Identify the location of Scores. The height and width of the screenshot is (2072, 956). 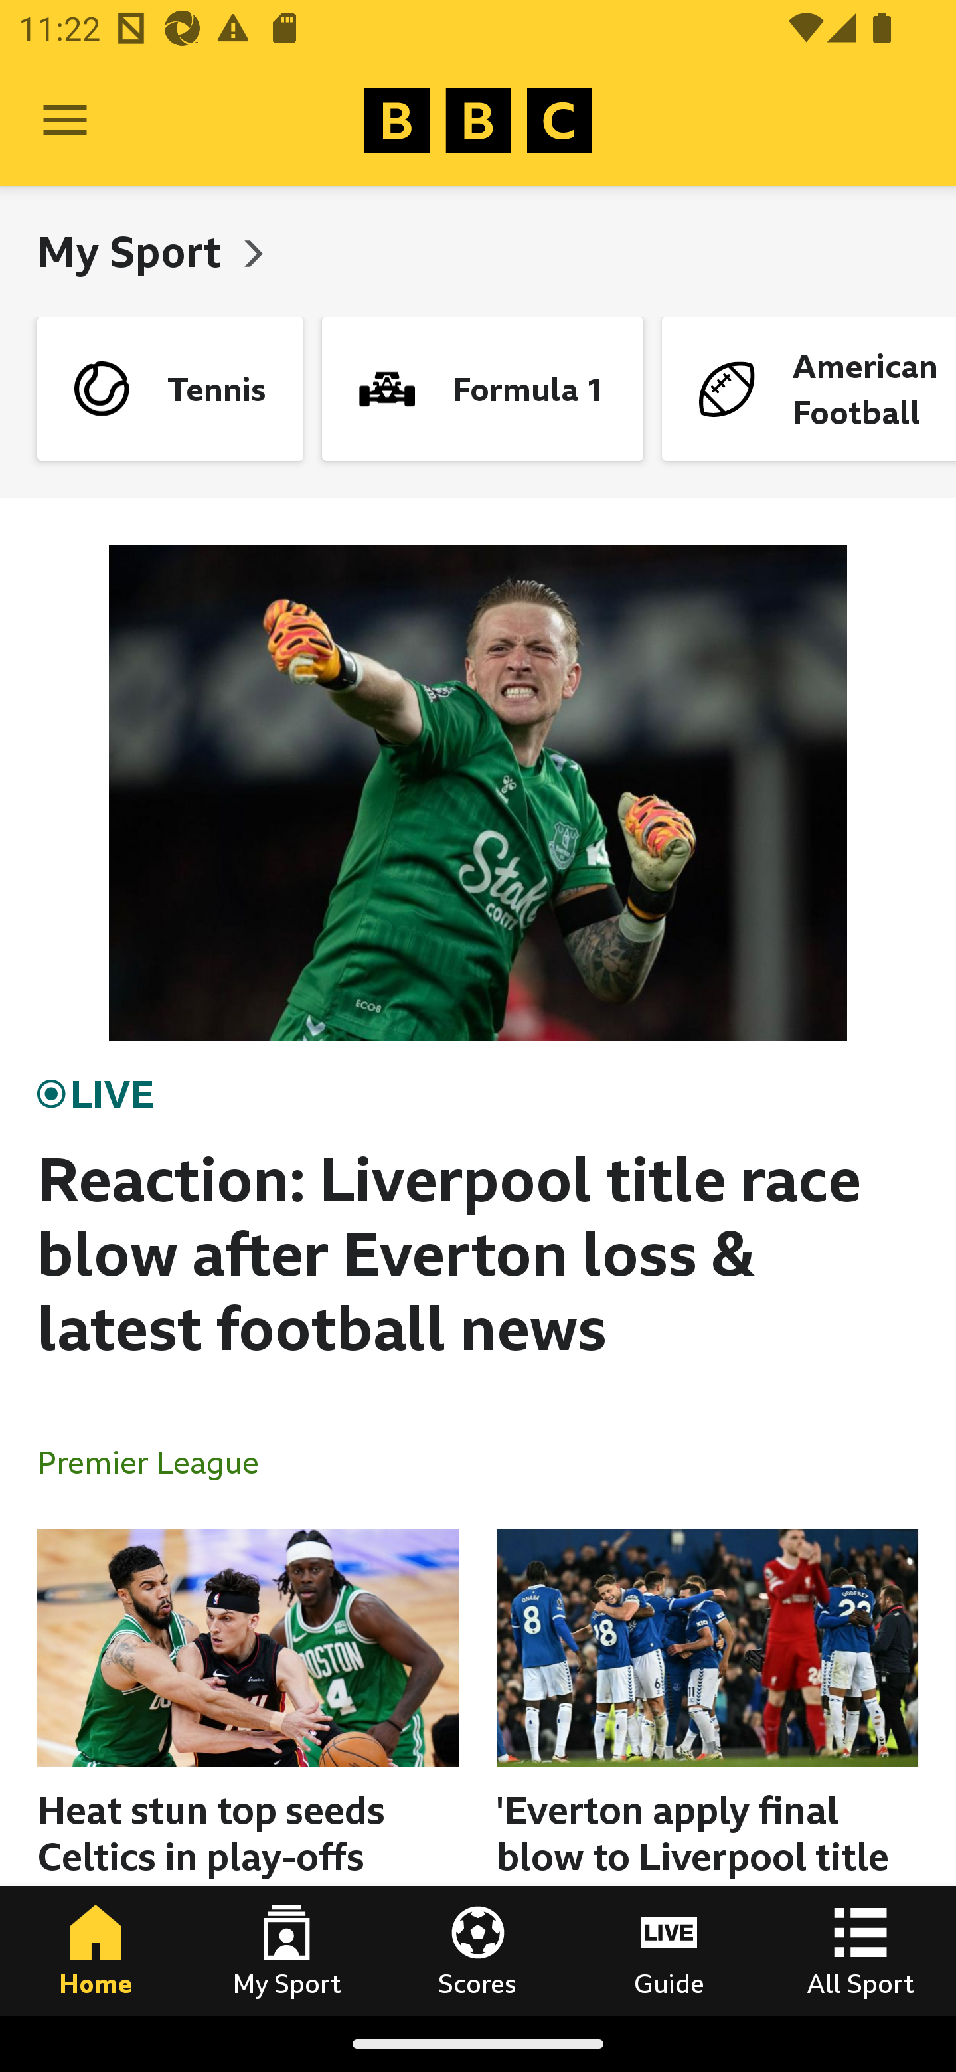
(478, 1950).